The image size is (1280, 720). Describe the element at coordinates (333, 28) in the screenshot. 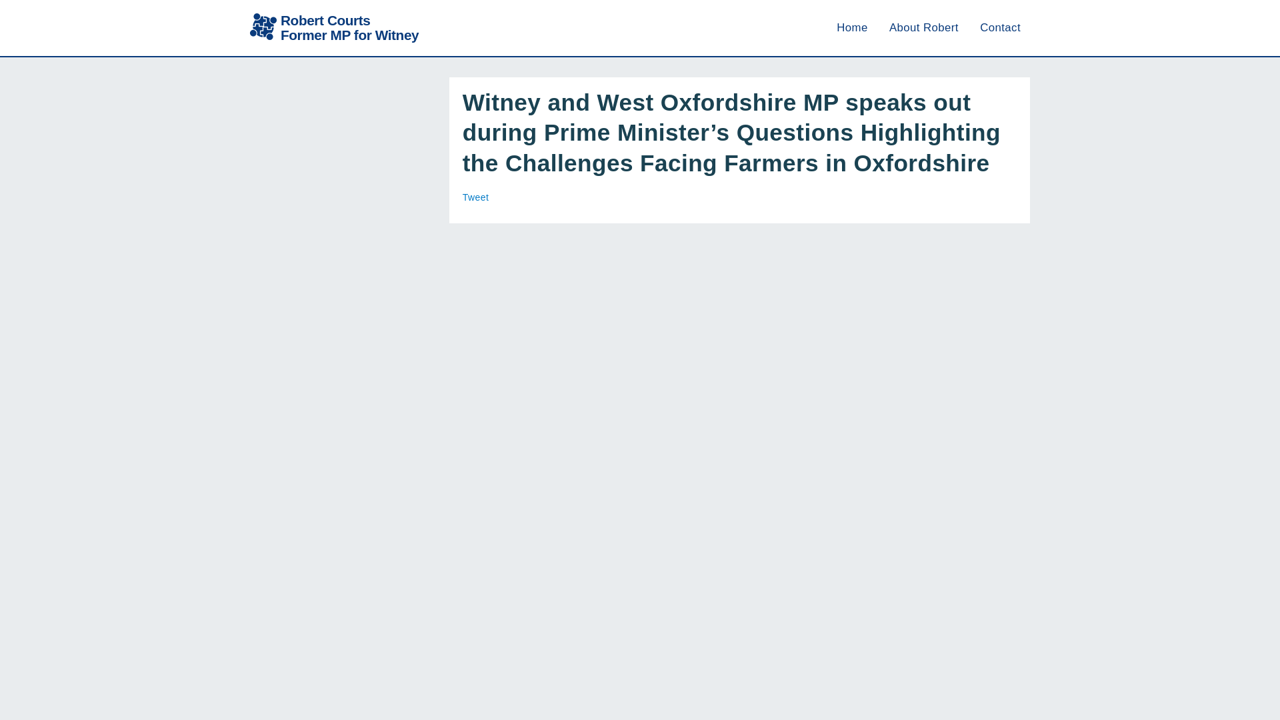

I see `Tweet` at that location.